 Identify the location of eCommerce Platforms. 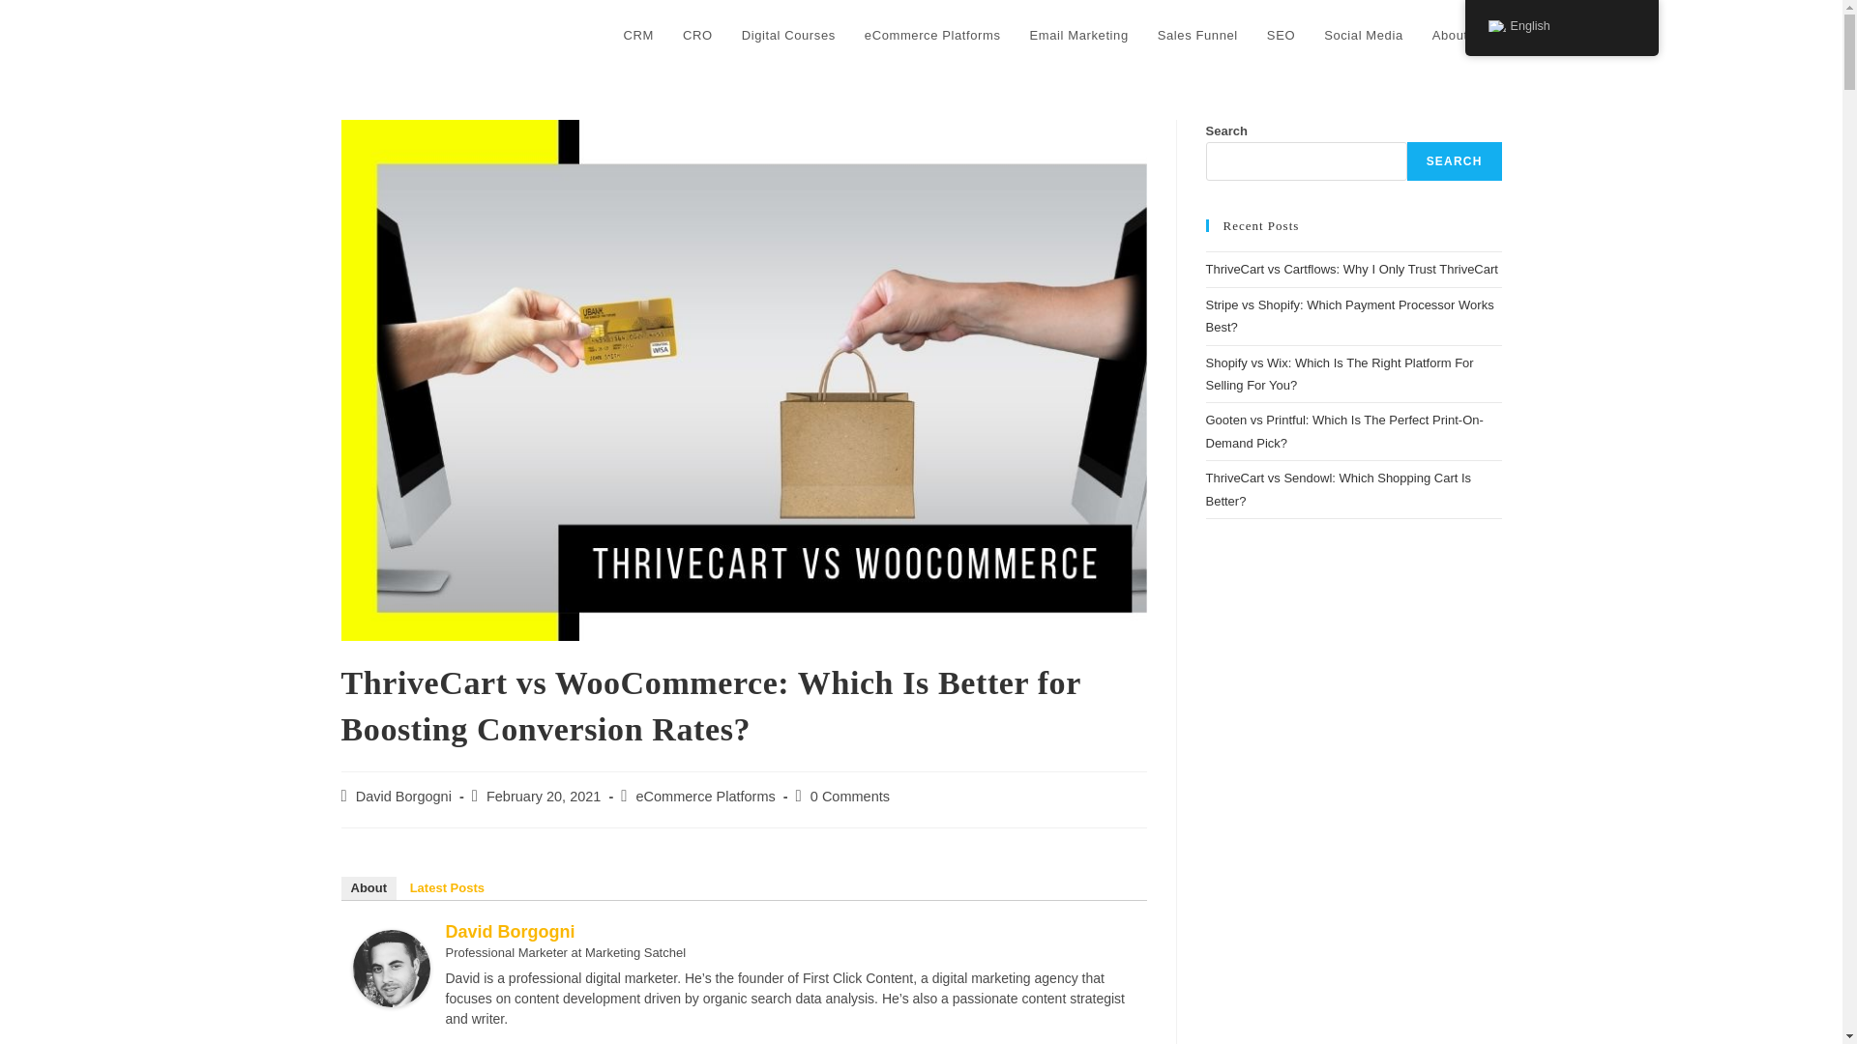
(706, 797).